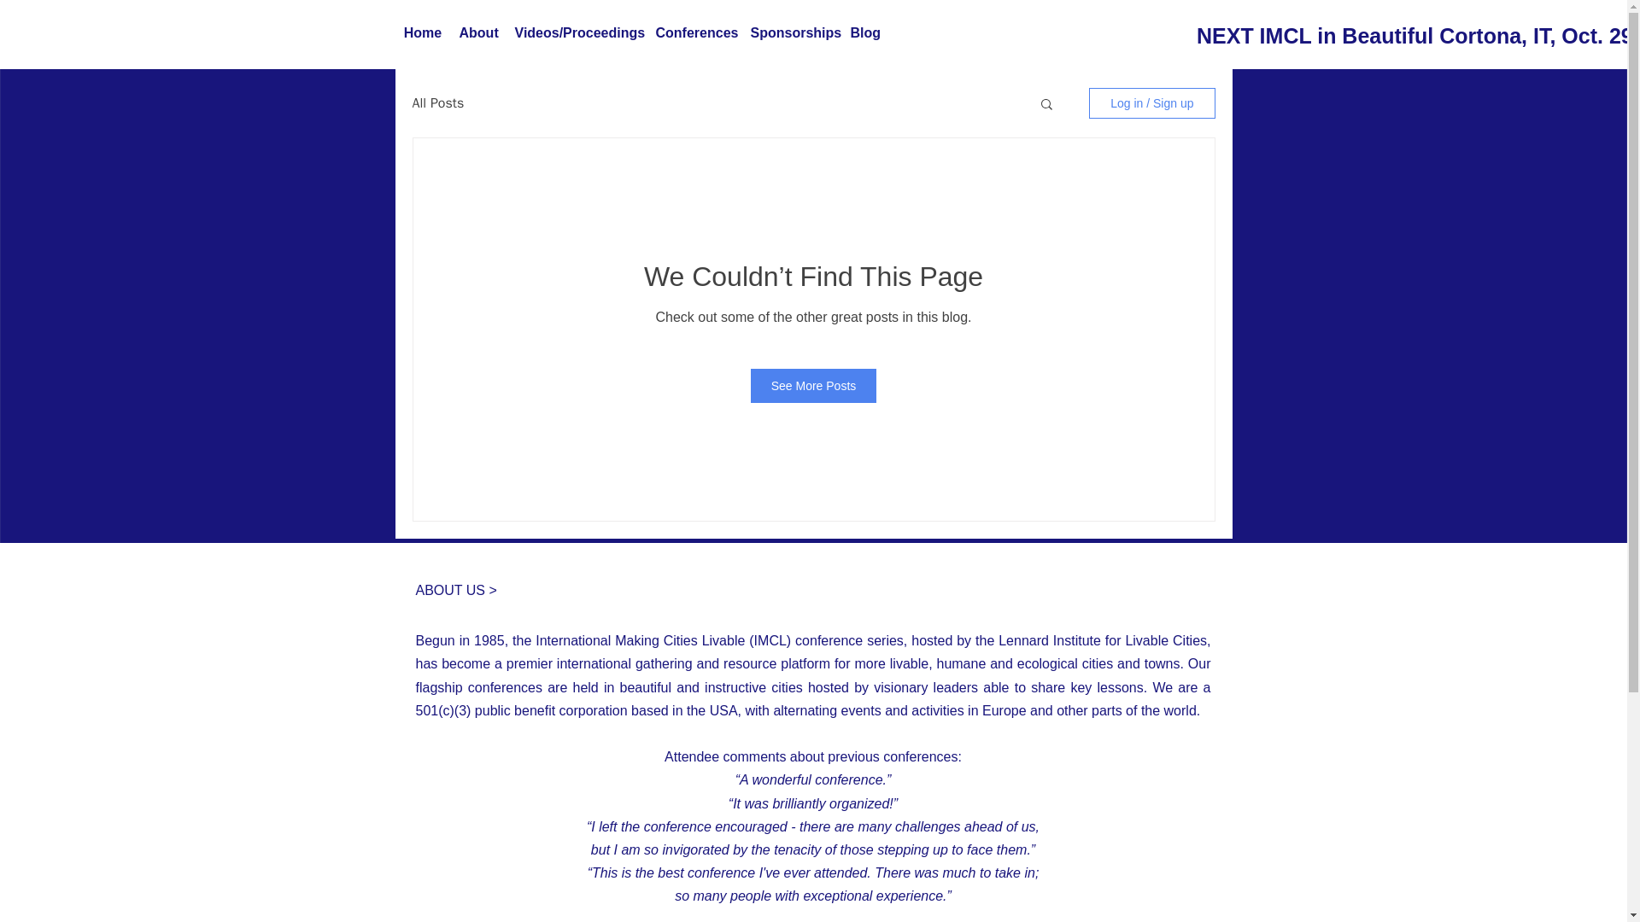 The width and height of the screenshot is (1640, 922). What do you see at coordinates (478, 32) in the screenshot?
I see `About` at bounding box center [478, 32].